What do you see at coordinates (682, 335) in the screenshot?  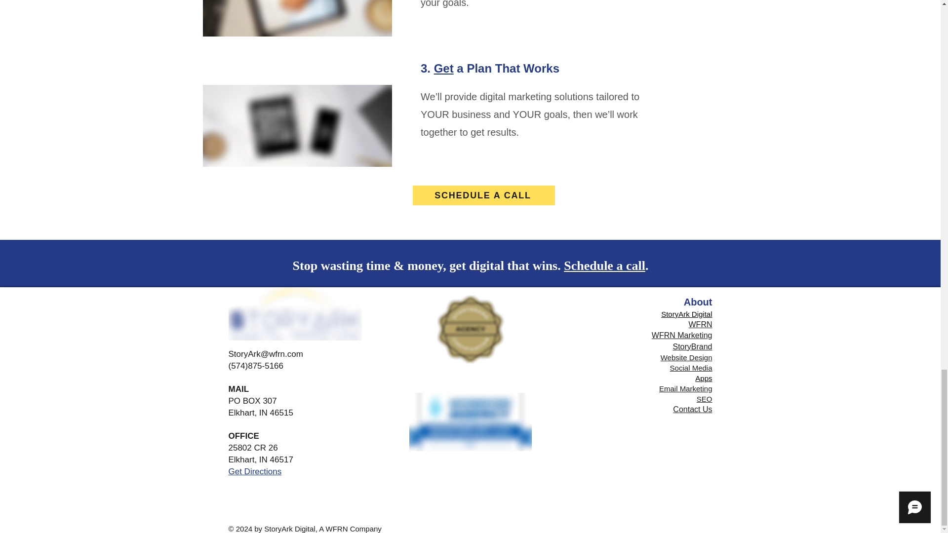 I see `WFRN Marketing` at bounding box center [682, 335].